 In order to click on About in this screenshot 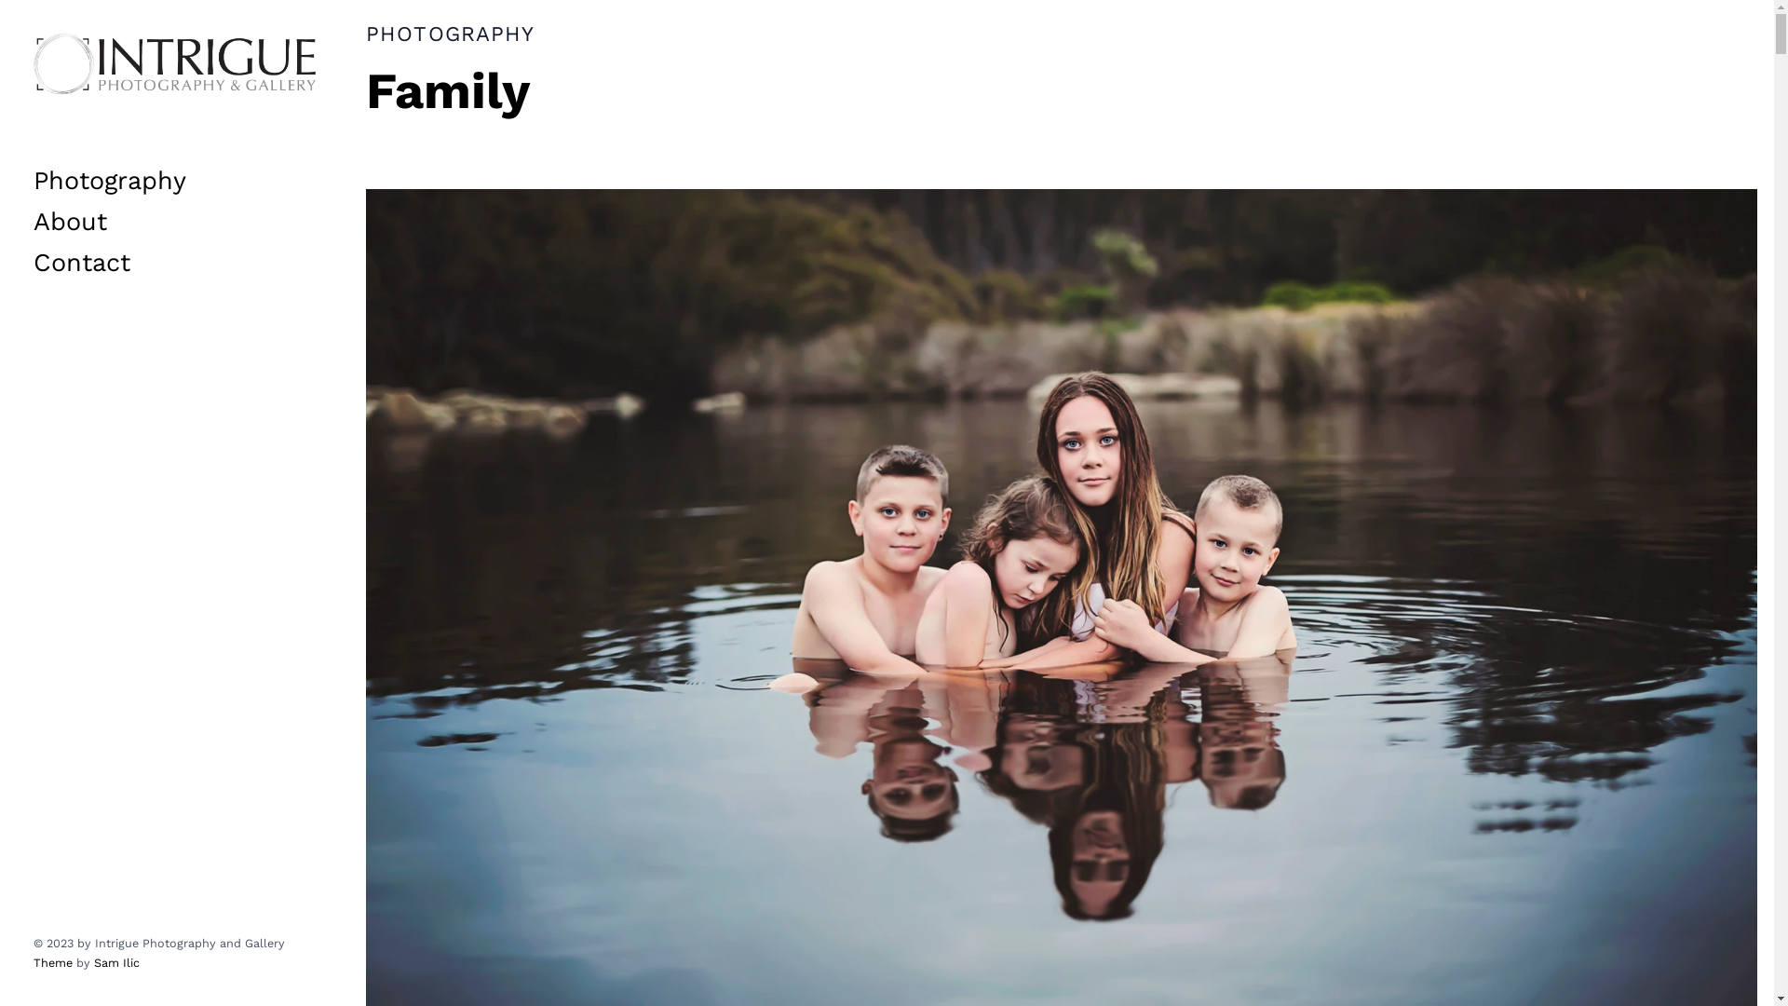, I will do `click(71, 222)`.